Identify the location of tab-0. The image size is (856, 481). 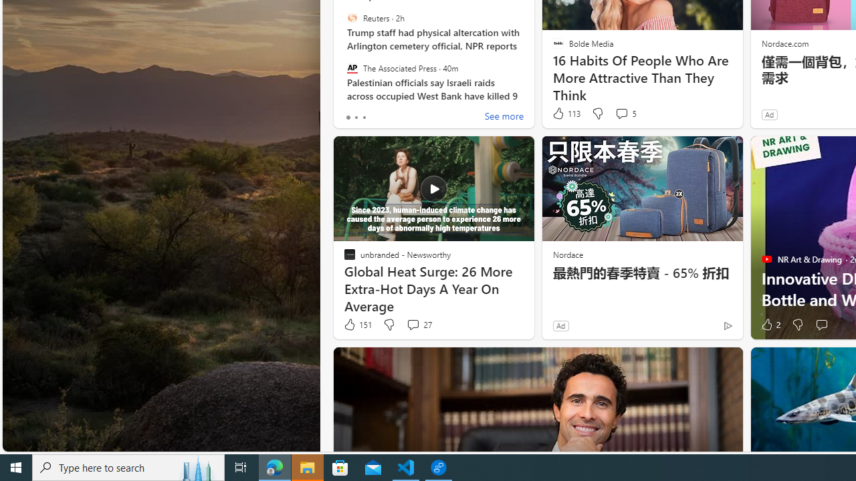
(348, 118).